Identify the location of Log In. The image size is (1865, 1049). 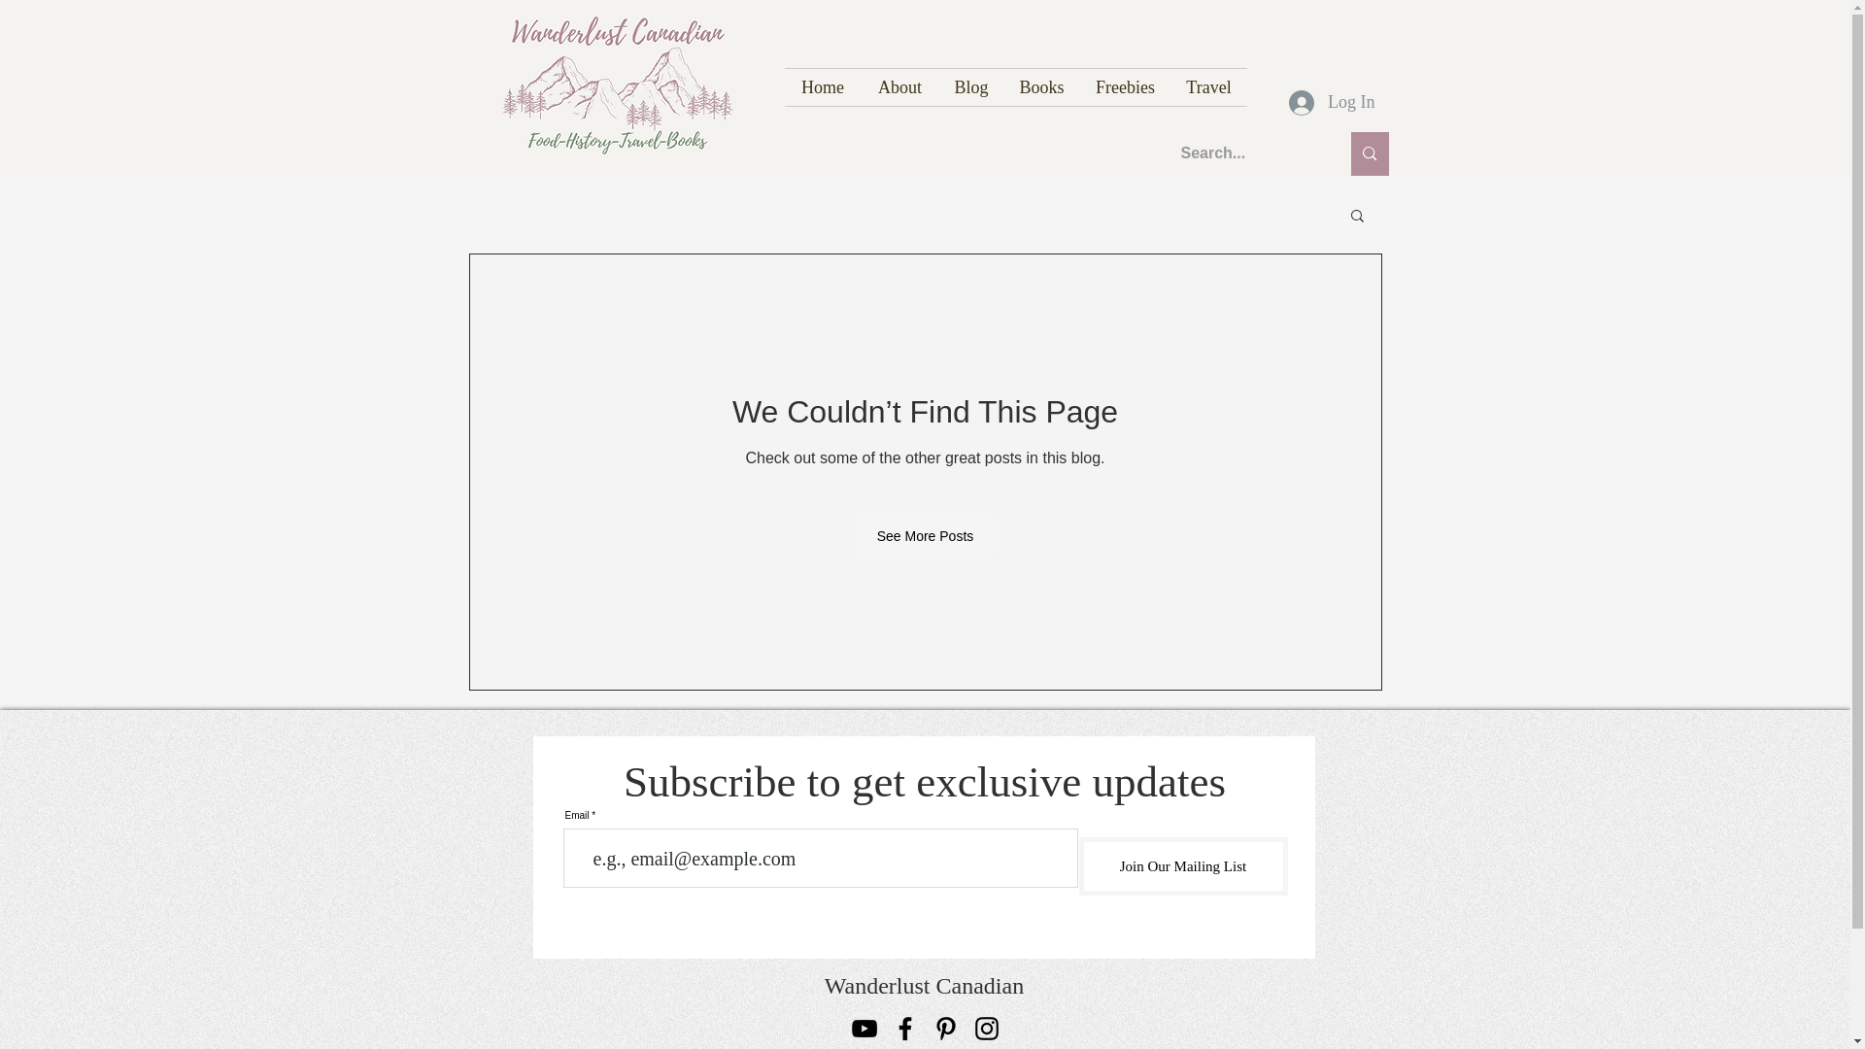
(1333, 103).